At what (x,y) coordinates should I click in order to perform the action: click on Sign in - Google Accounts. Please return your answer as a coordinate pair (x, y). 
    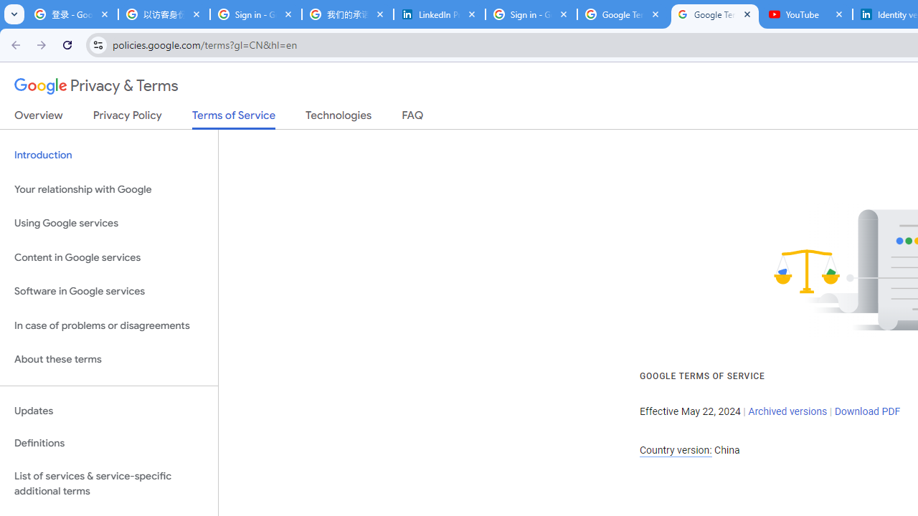
    Looking at the image, I should click on (256, 14).